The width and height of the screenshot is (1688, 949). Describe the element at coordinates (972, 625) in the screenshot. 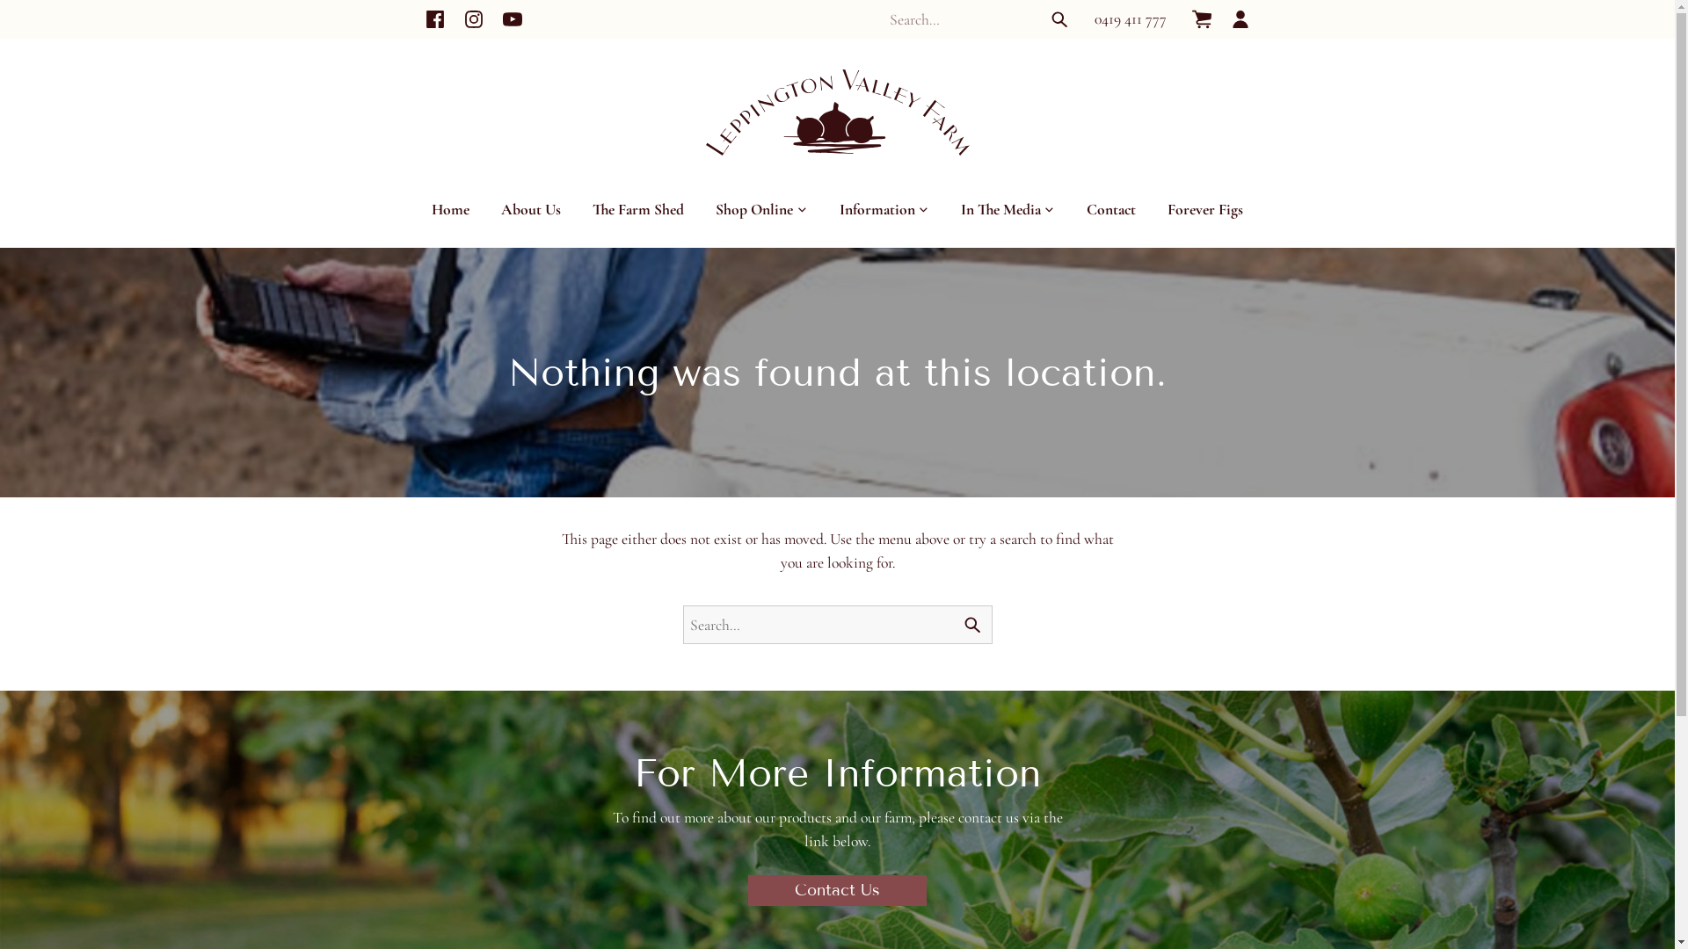

I see `Search` at that location.